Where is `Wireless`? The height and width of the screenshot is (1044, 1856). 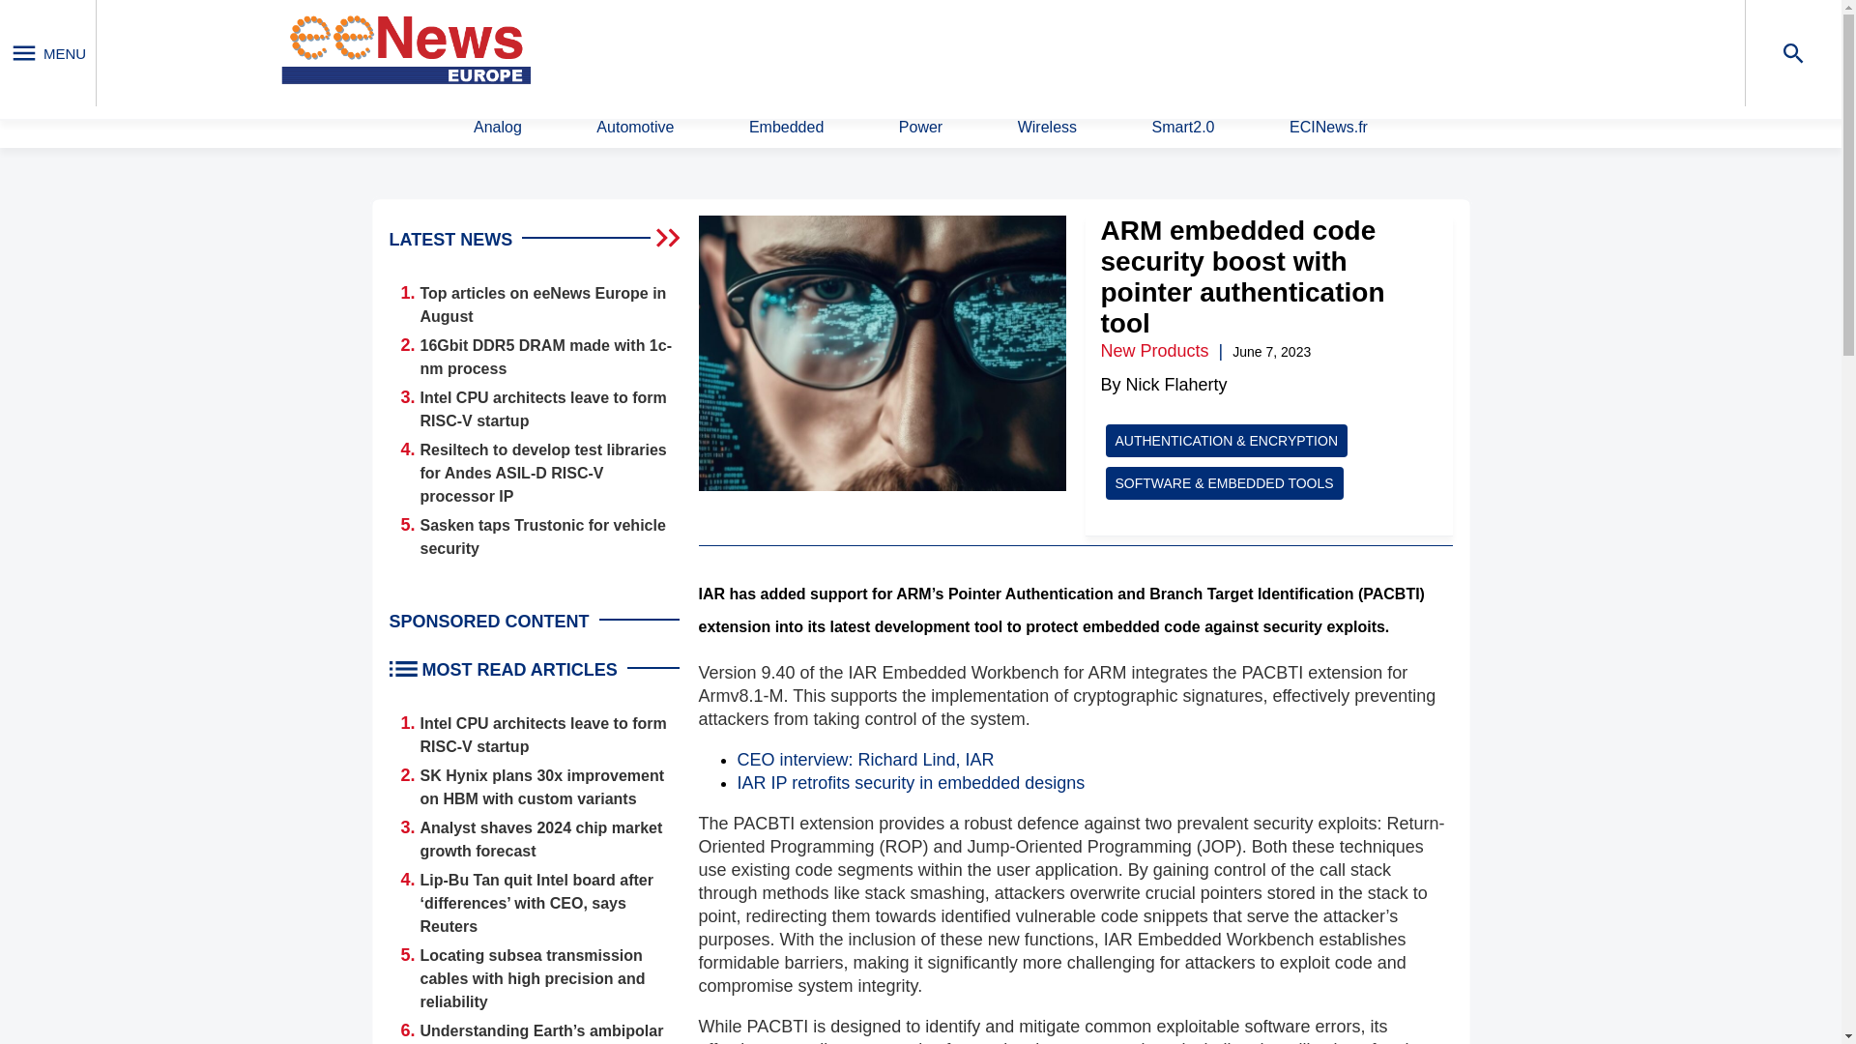
Wireless is located at coordinates (1046, 128).